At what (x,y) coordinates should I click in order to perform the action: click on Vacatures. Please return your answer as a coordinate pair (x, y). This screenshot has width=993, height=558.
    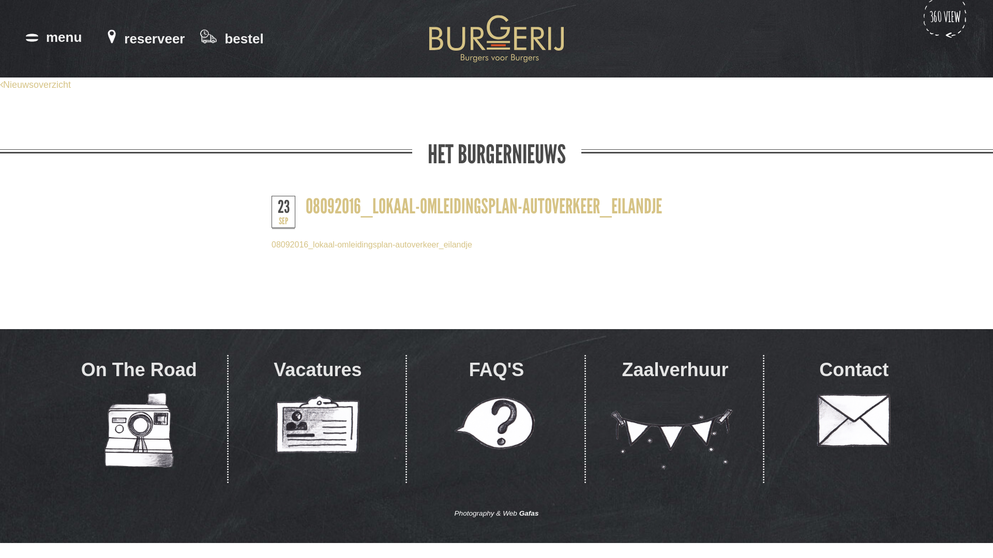
    Looking at the image, I should click on (318, 420).